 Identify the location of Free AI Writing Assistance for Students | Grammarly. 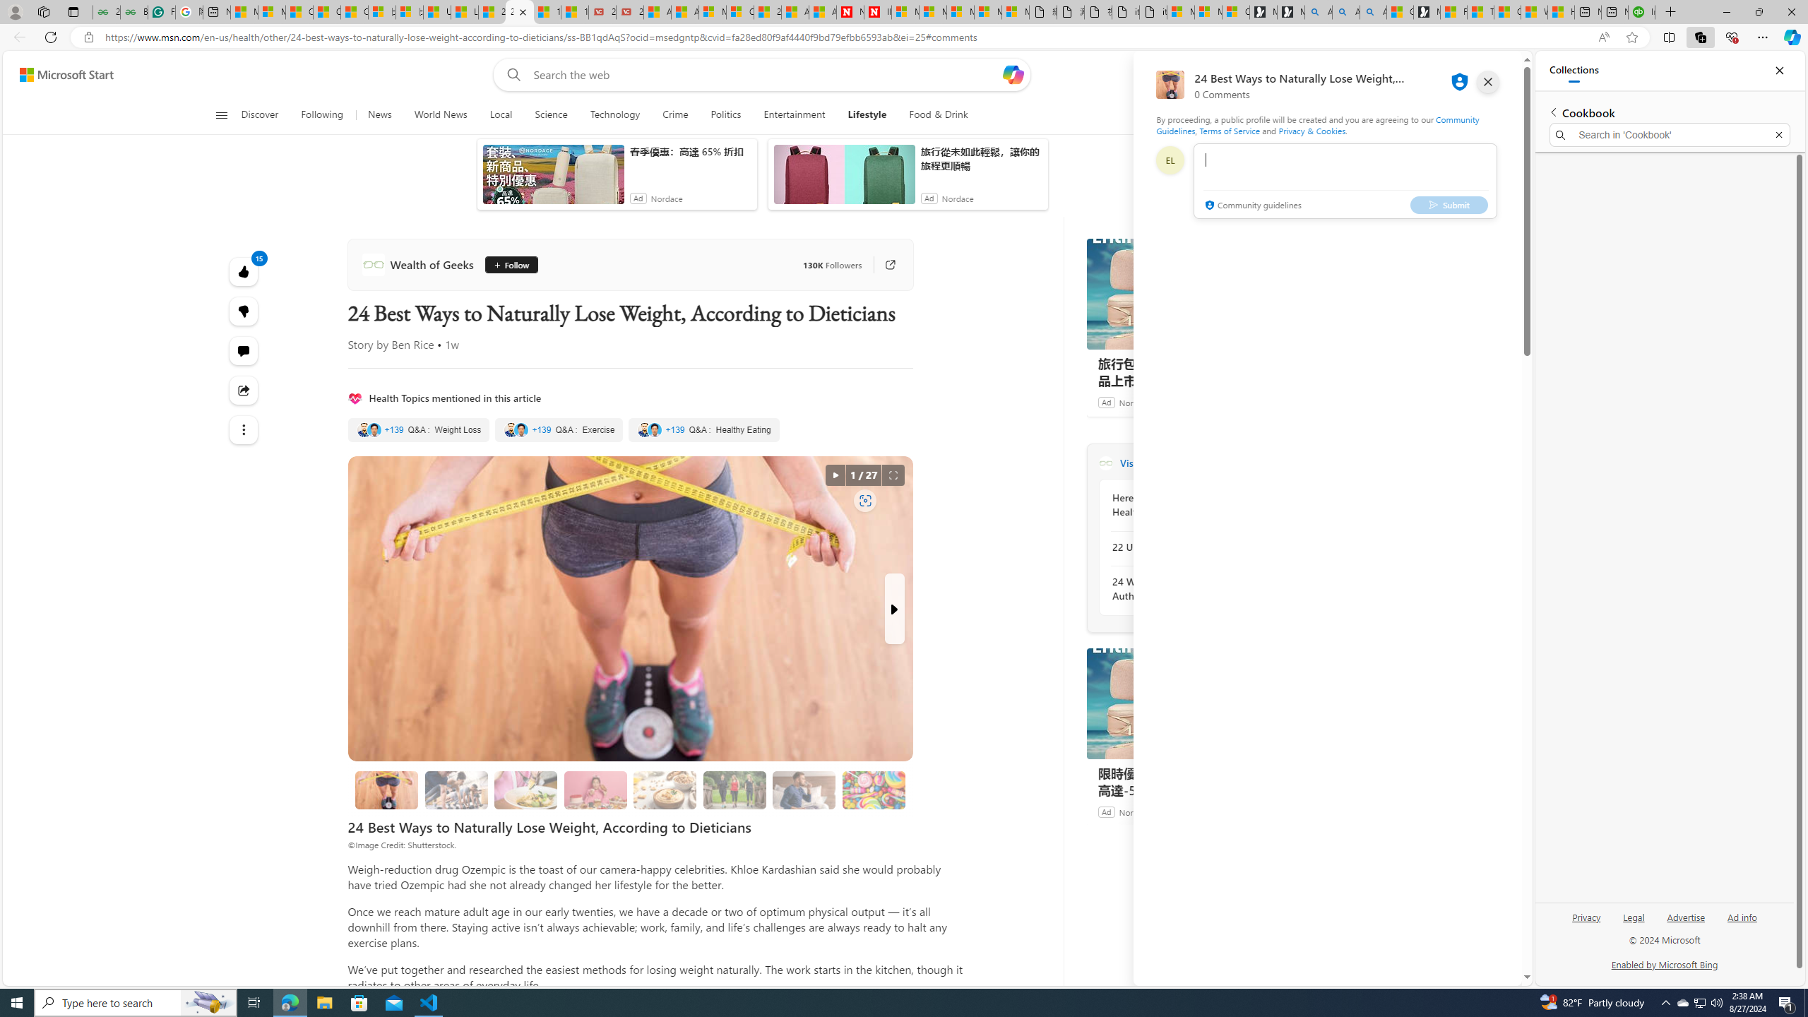
(162, 12).